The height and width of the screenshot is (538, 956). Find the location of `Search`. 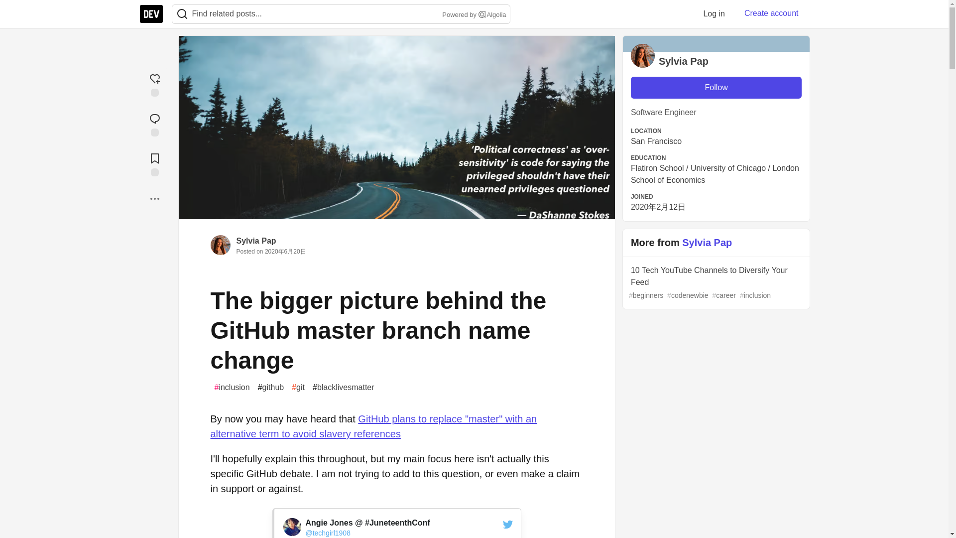

Search is located at coordinates (182, 14).